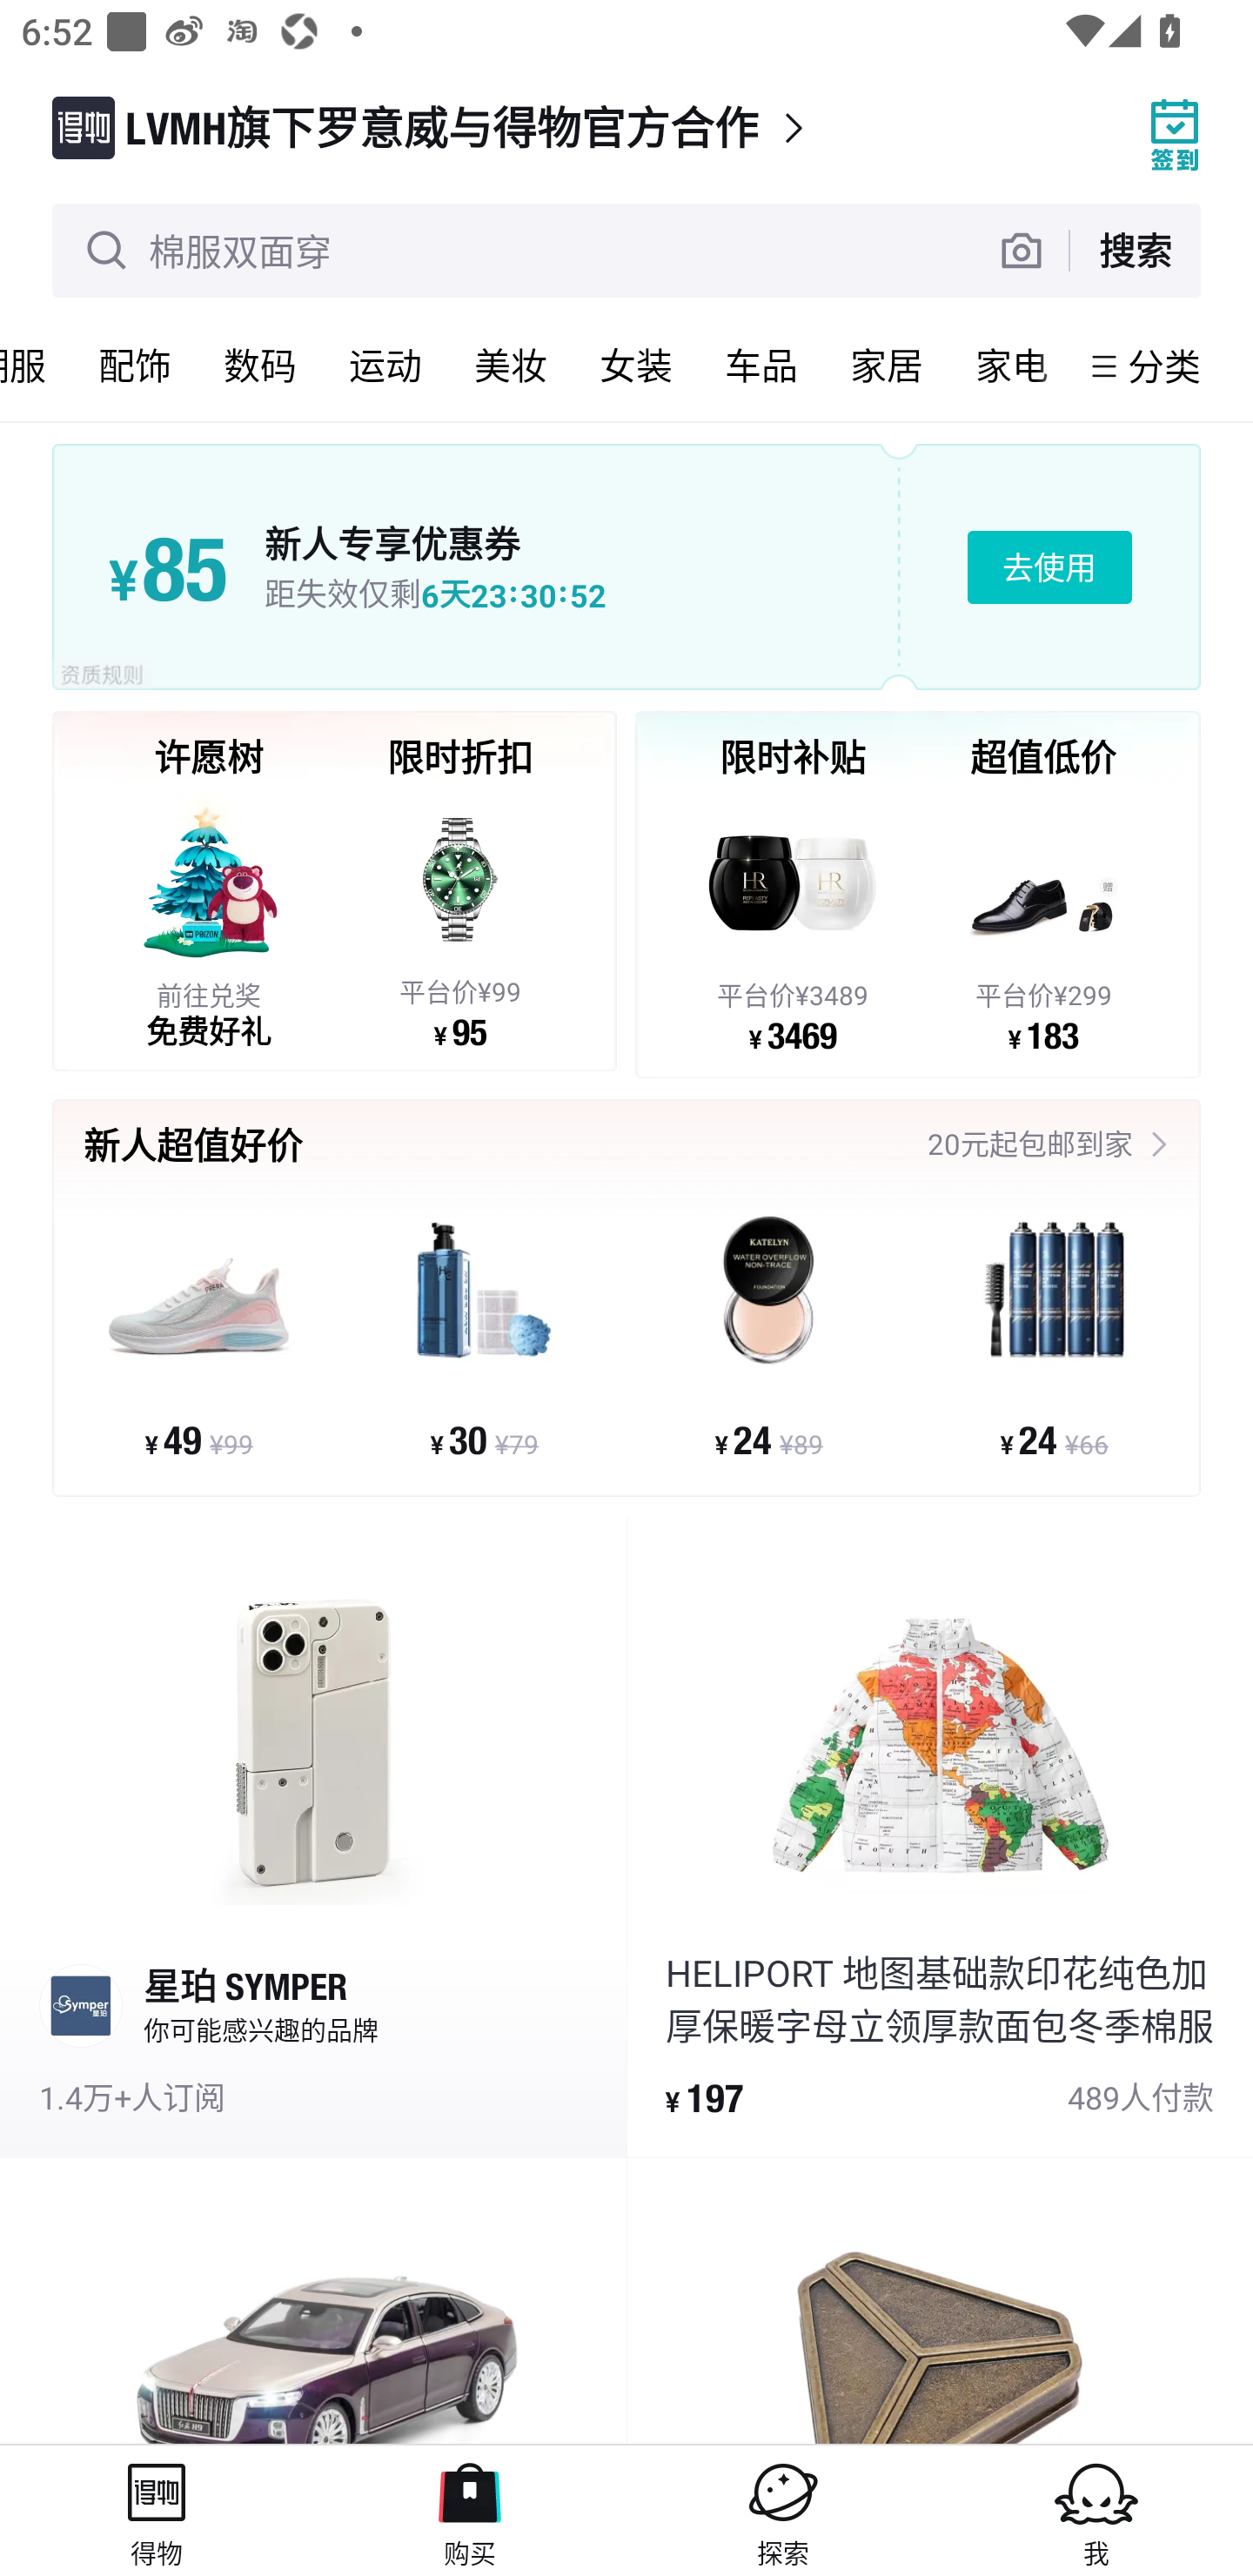 This screenshot has width=1253, height=2576. Describe the element at coordinates (1043, 922) in the screenshot. I see `平台价¥299 ¥ 183` at that location.